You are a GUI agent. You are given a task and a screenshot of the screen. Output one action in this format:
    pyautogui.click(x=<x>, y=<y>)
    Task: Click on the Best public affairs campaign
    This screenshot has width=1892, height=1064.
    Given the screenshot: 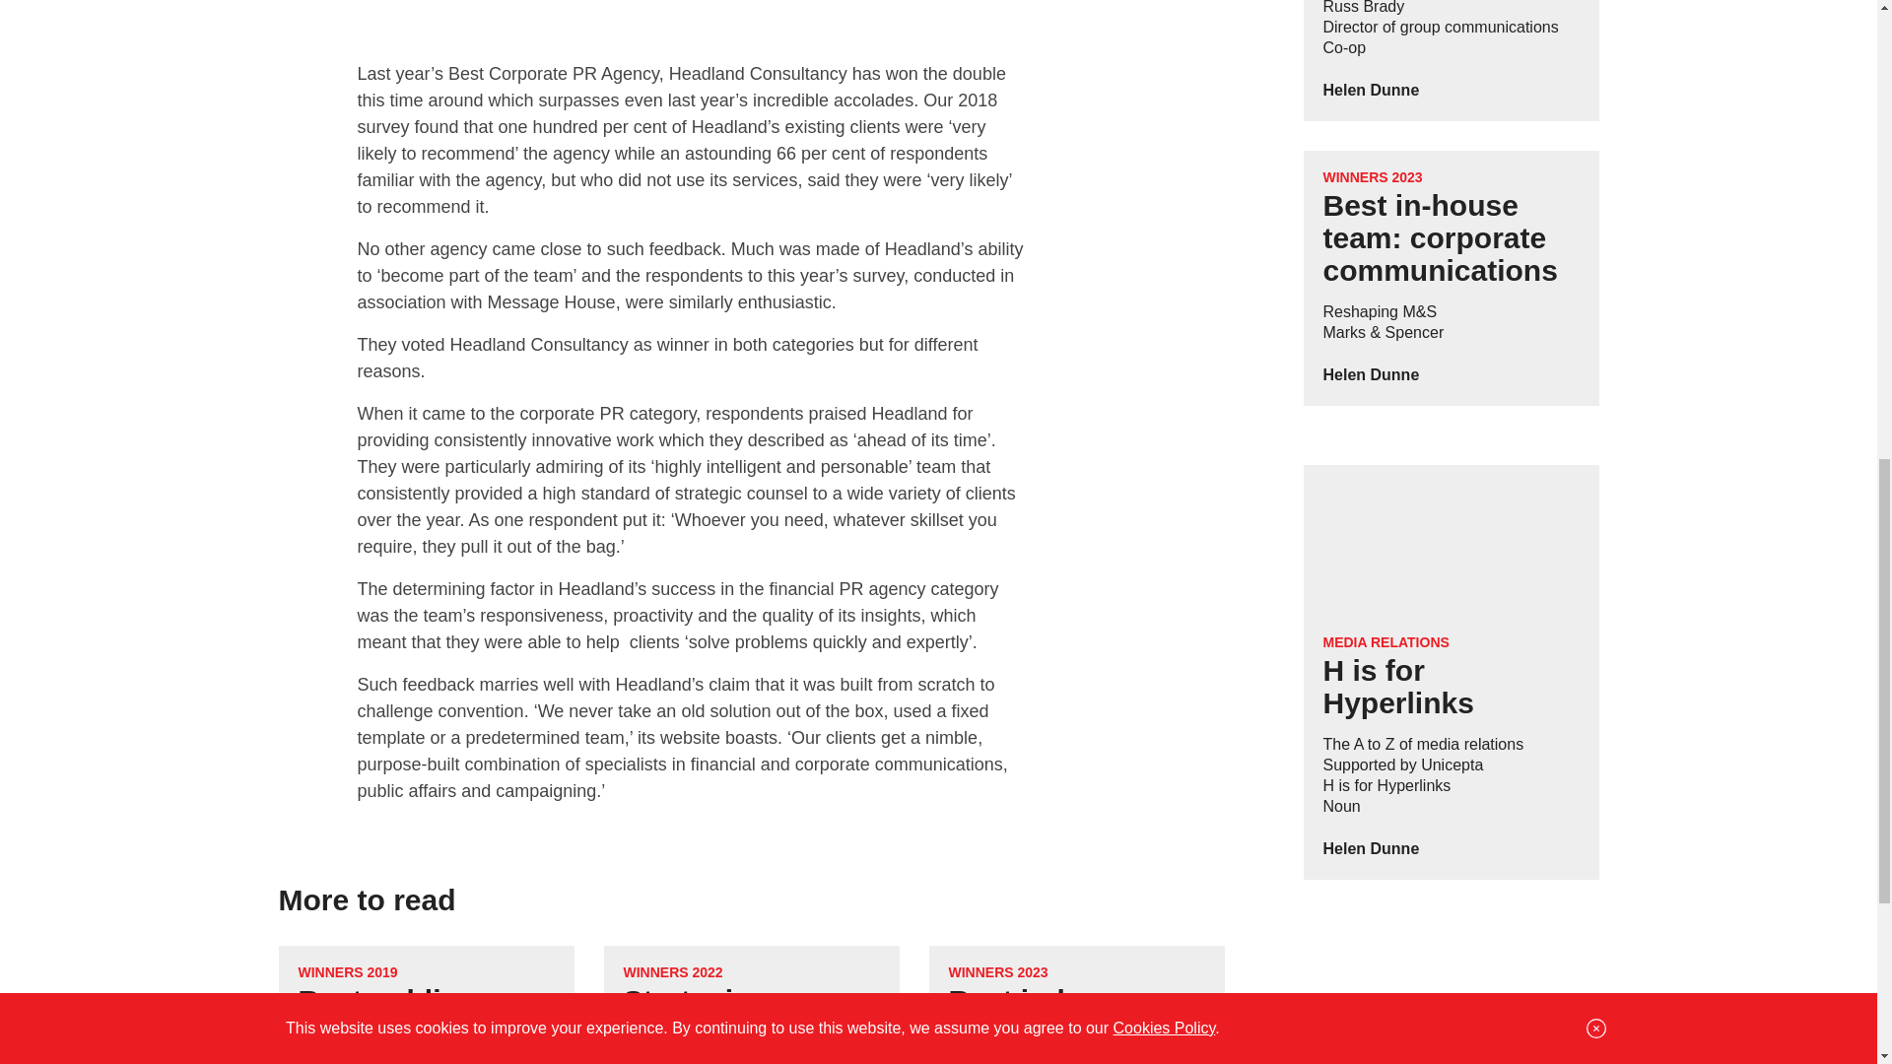 What is the action you would take?
    pyautogui.click(x=414, y=1017)
    